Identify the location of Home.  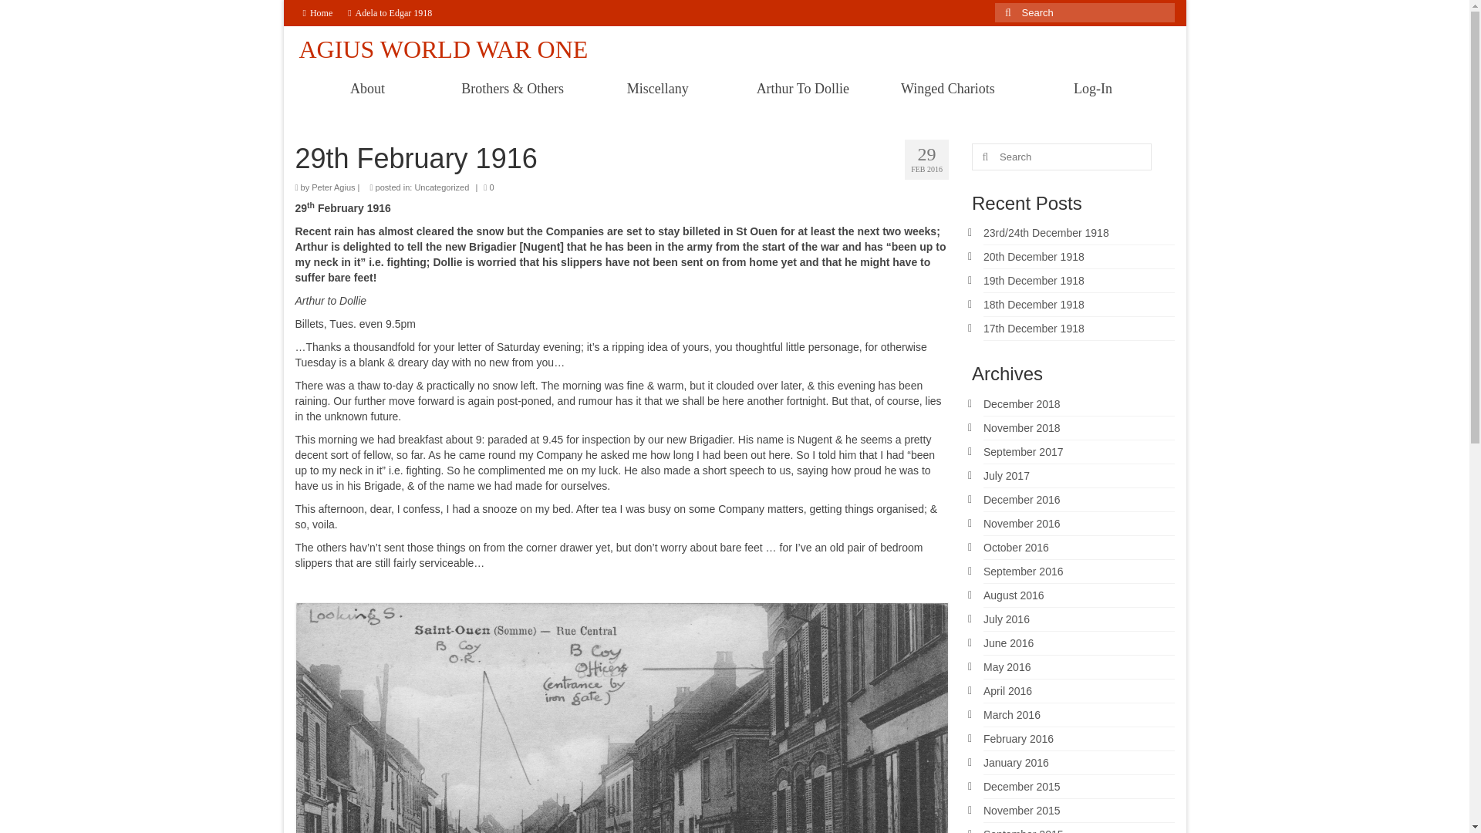
(318, 12).